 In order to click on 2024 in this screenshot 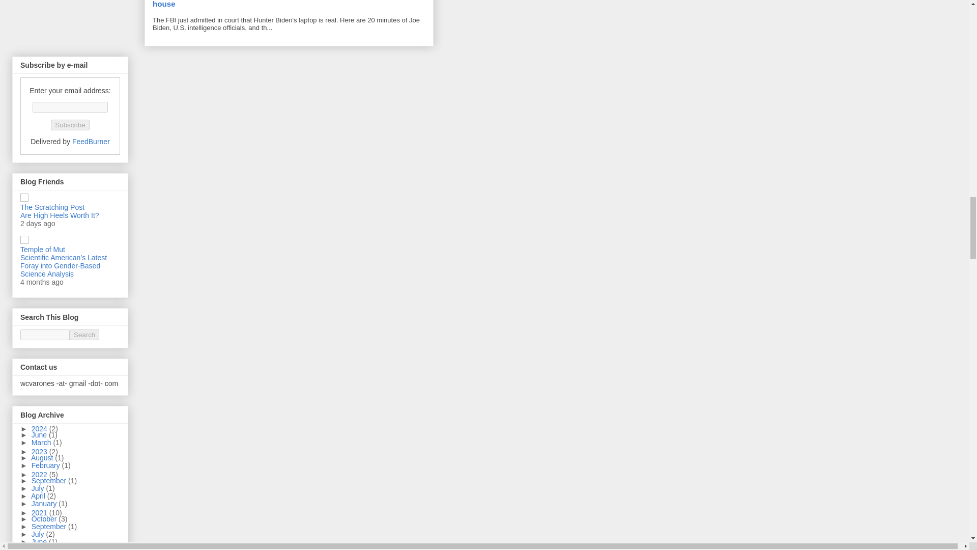, I will do `click(40, 428)`.